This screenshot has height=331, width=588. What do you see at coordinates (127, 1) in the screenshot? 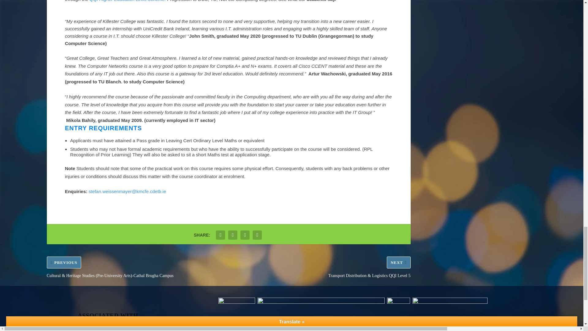
I see `Higher Education Links Scheme` at bounding box center [127, 1].